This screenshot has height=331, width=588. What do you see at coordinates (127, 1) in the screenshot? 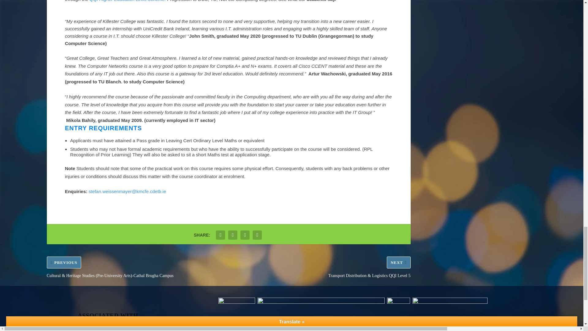
I see `Higher Education Links Scheme` at bounding box center [127, 1].